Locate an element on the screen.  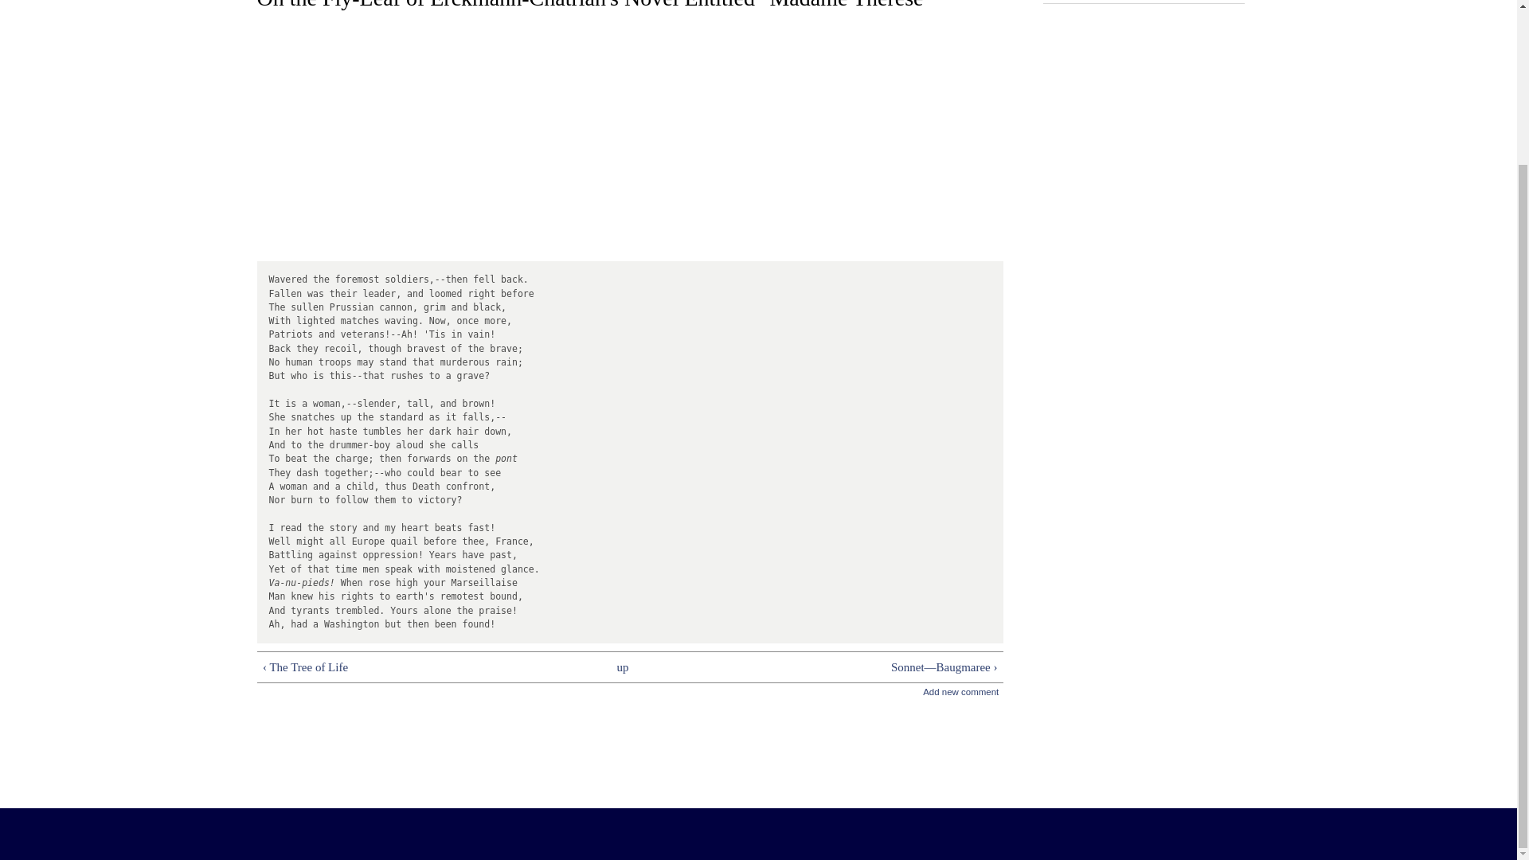
Go to previous page is located at coordinates (416, 667).